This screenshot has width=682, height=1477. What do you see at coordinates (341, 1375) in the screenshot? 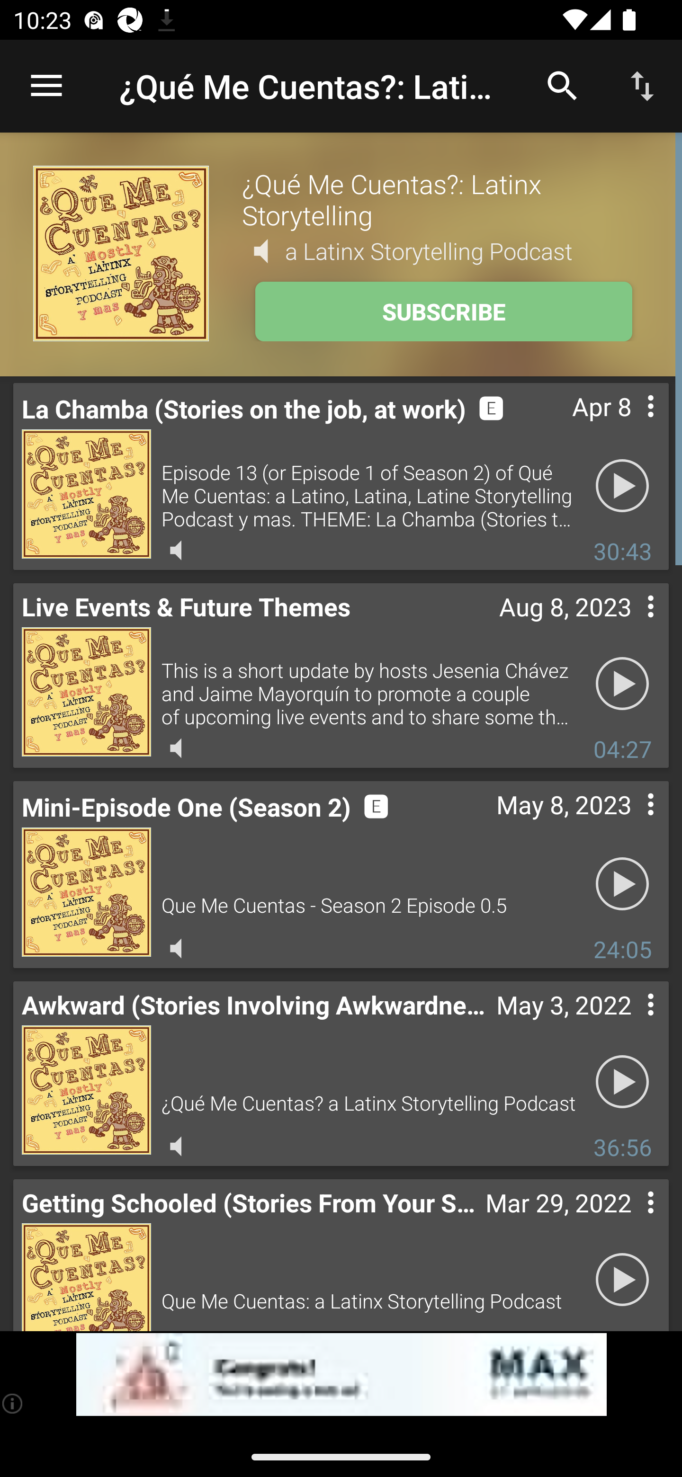
I see `app-monetization` at bounding box center [341, 1375].